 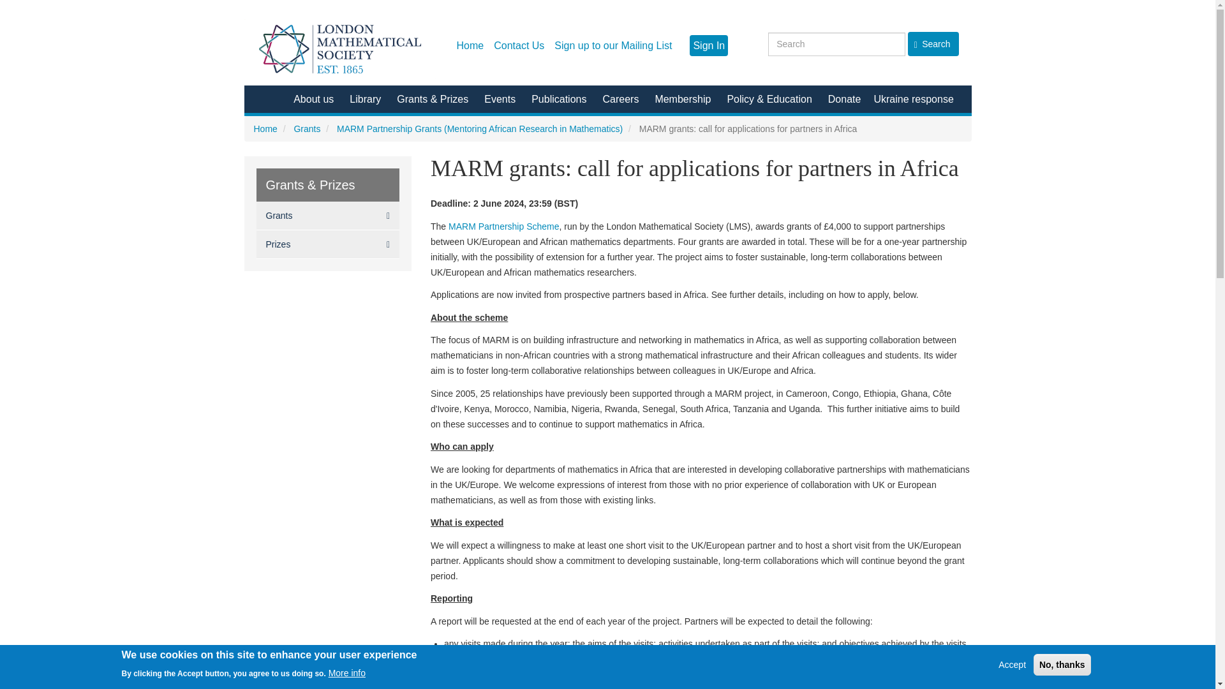 I want to click on Sign In, so click(x=708, y=45).